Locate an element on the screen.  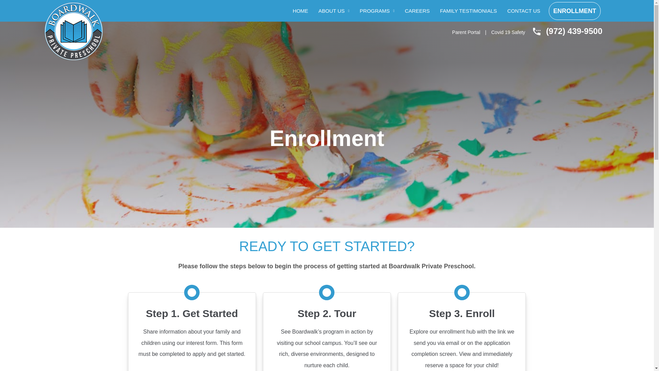
ABOUT US is located at coordinates (334, 11).